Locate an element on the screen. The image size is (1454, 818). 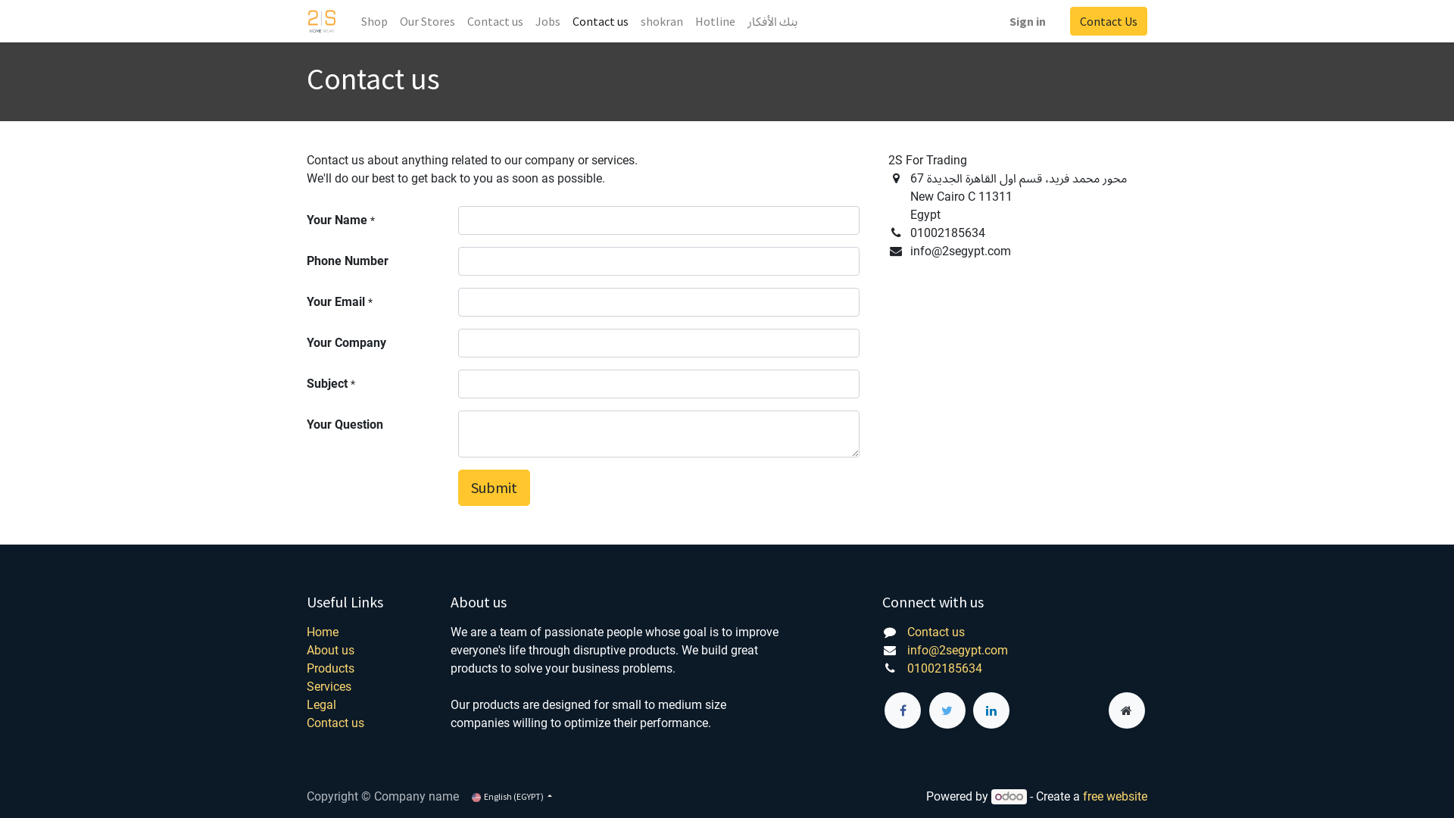
About us is located at coordinates (330, 650).